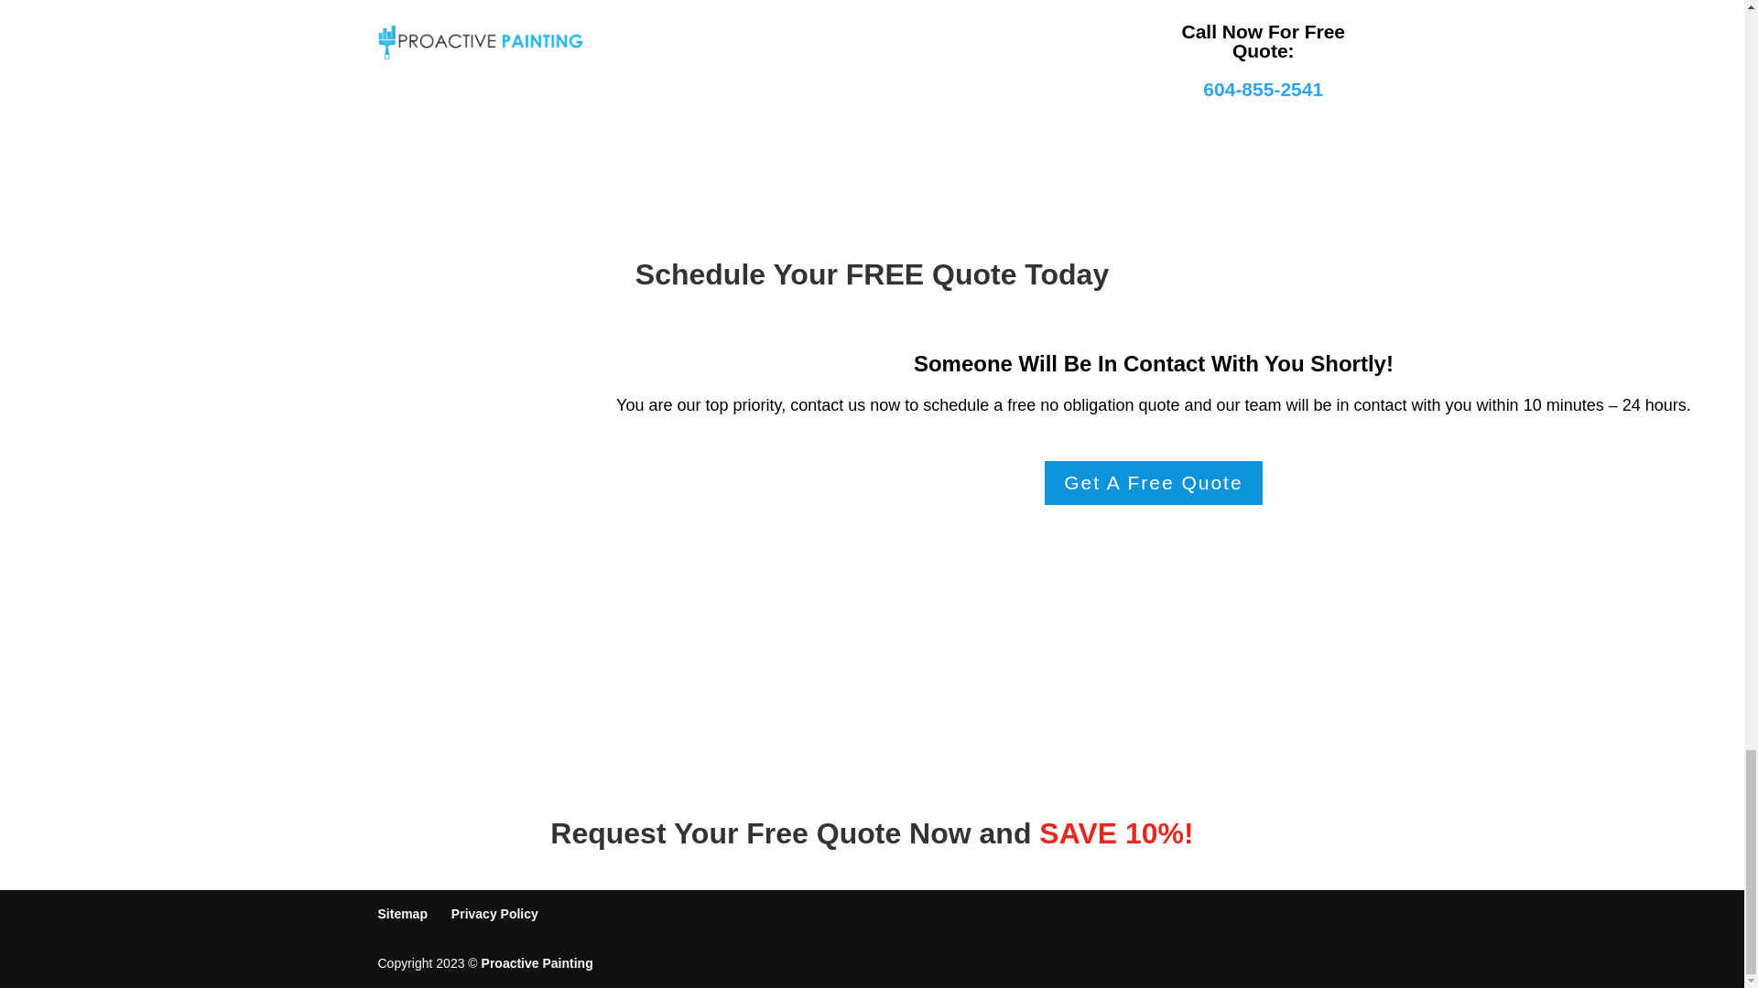 This screenshot has width=1758, height=988. I want to click on Proactive Painting, so click(537, 962).